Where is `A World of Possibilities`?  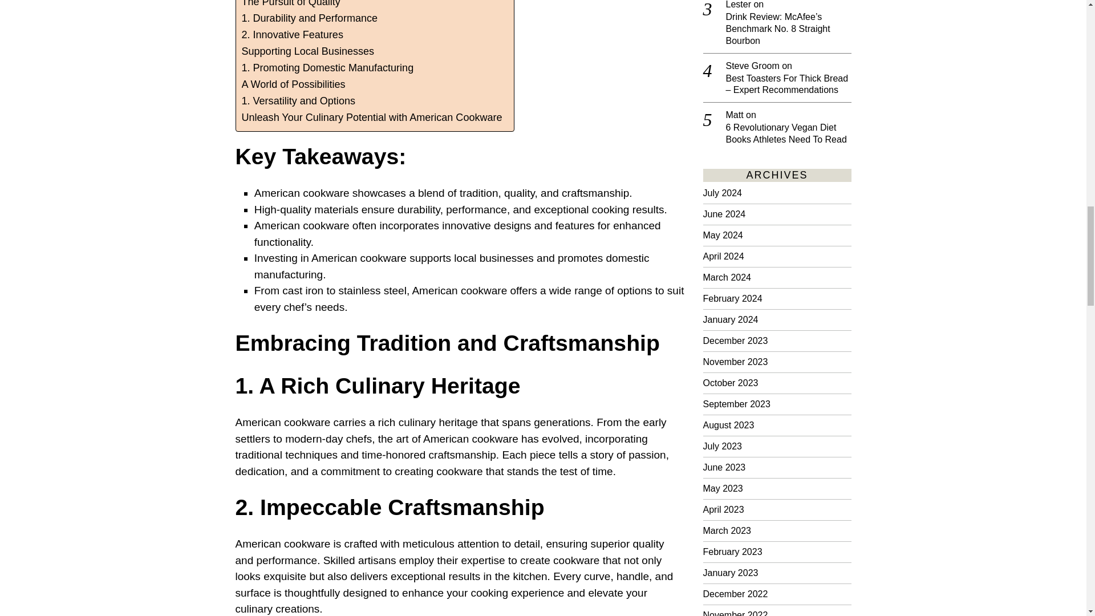
A World of Possibilities is located at coordinates (294, 84).